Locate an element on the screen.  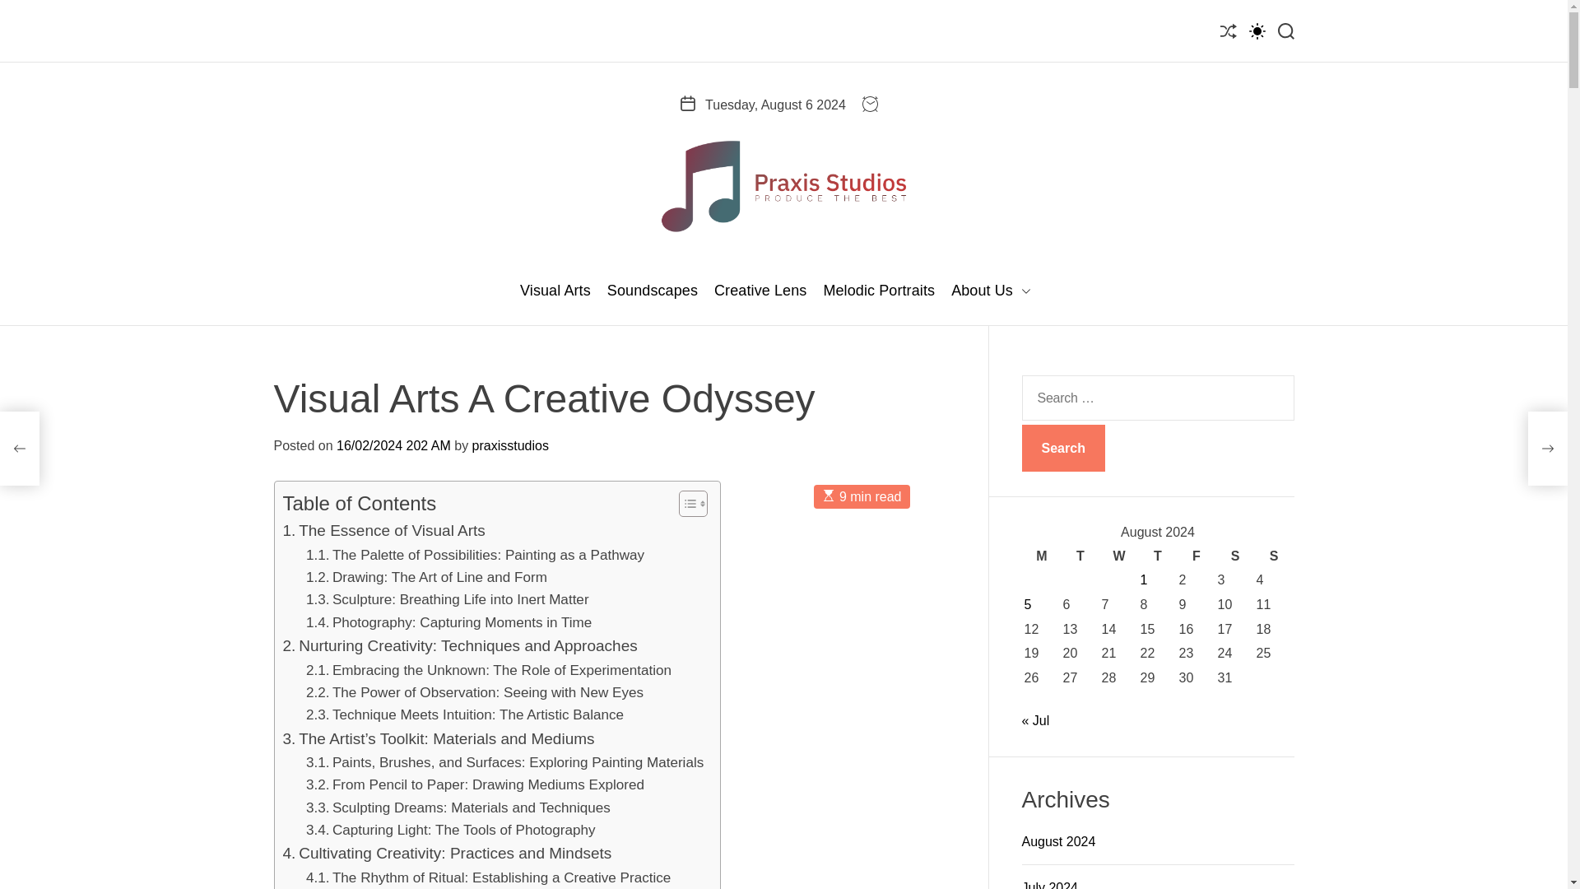
Embracing the Unknown: The Role of Experimentation is located at coordinates (489, 670).